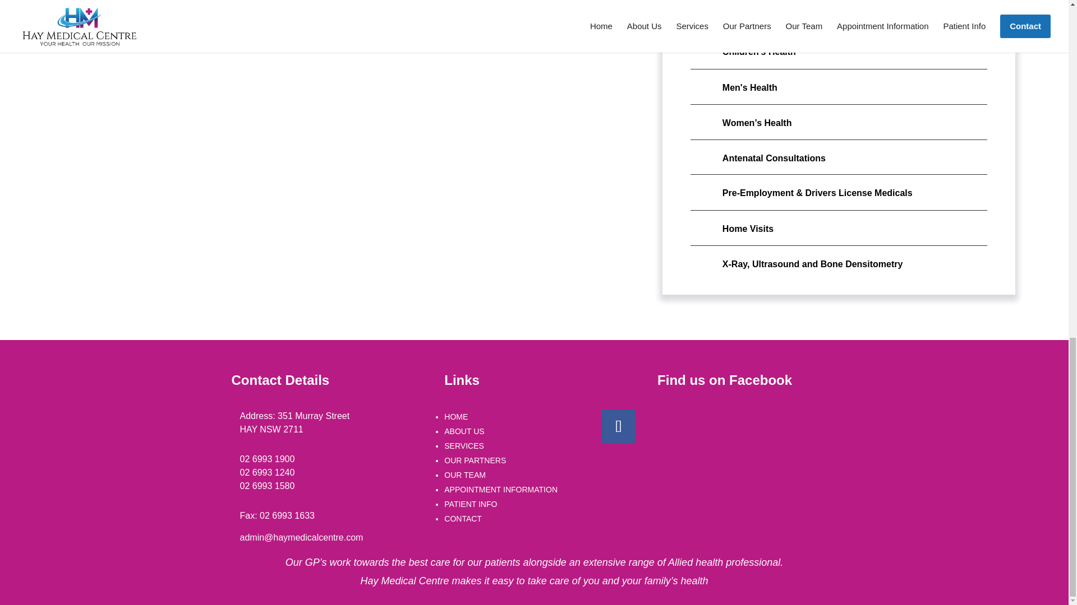  What do you see at coordinates (470, 504) in the screenshot?
I see `PATIENT INFO` at bounding box center [470, 504].